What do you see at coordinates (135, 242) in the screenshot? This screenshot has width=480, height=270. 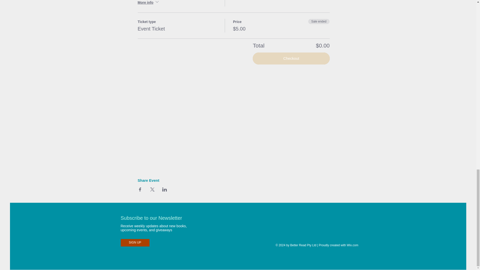 I see `SIGN UP` at bounding box center [135, 242].